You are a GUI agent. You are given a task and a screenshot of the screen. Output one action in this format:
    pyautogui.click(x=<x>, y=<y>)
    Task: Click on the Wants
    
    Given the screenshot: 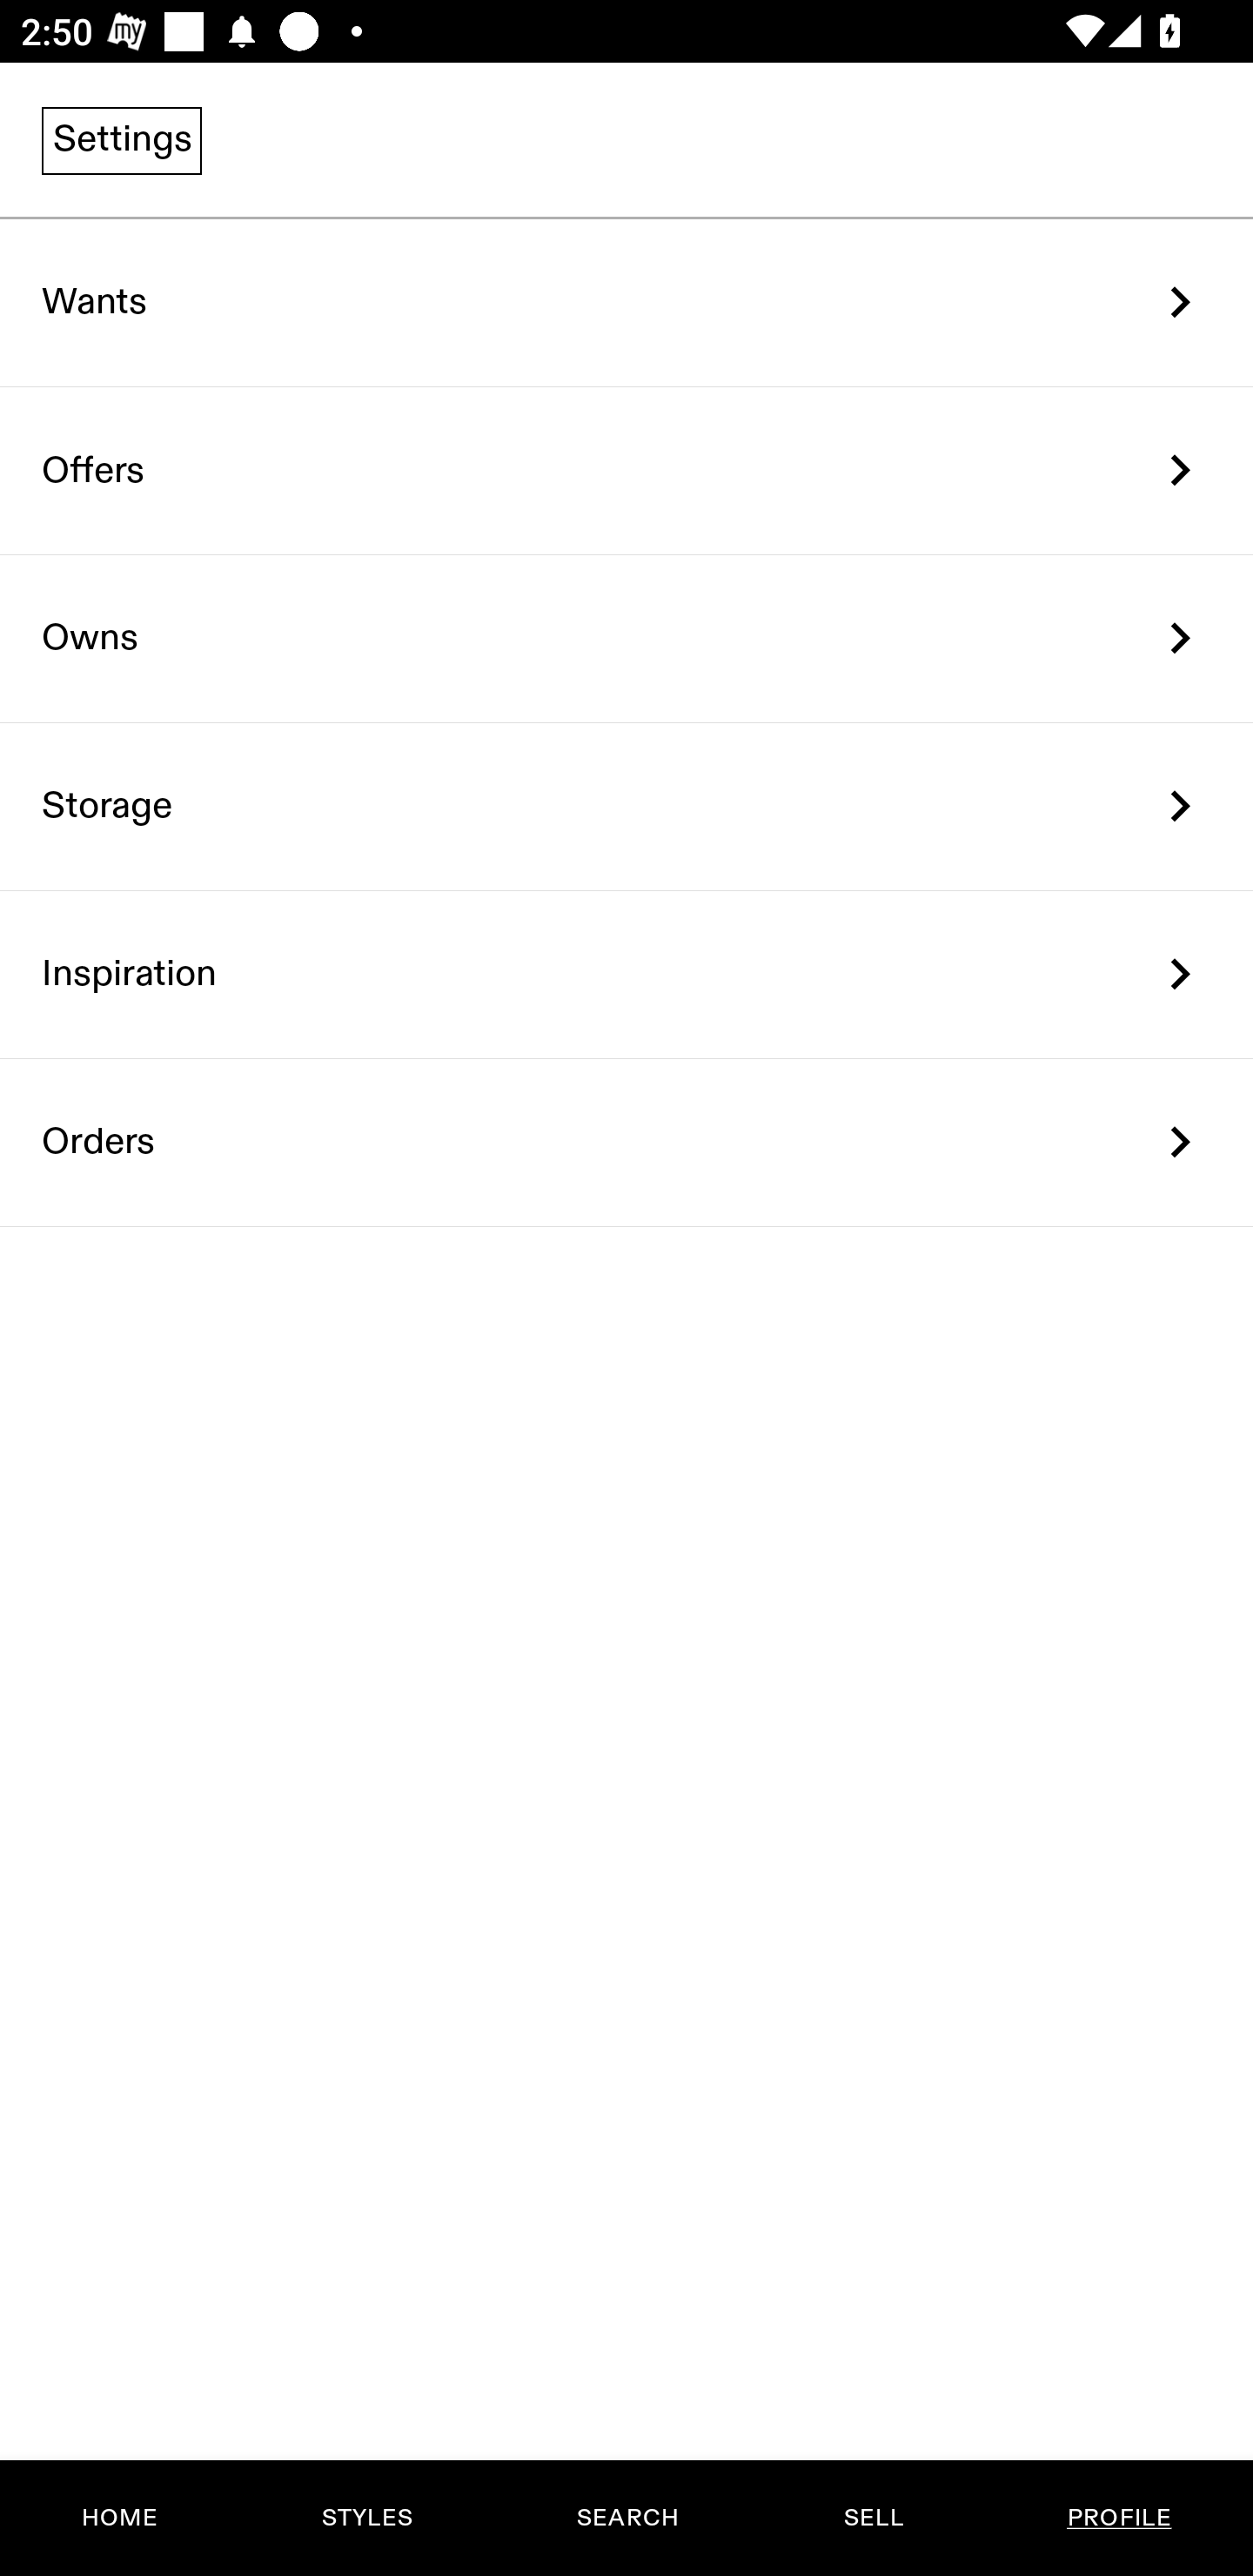 What is the action you would take?
    pyautogui.click(x=626, y=303)
    